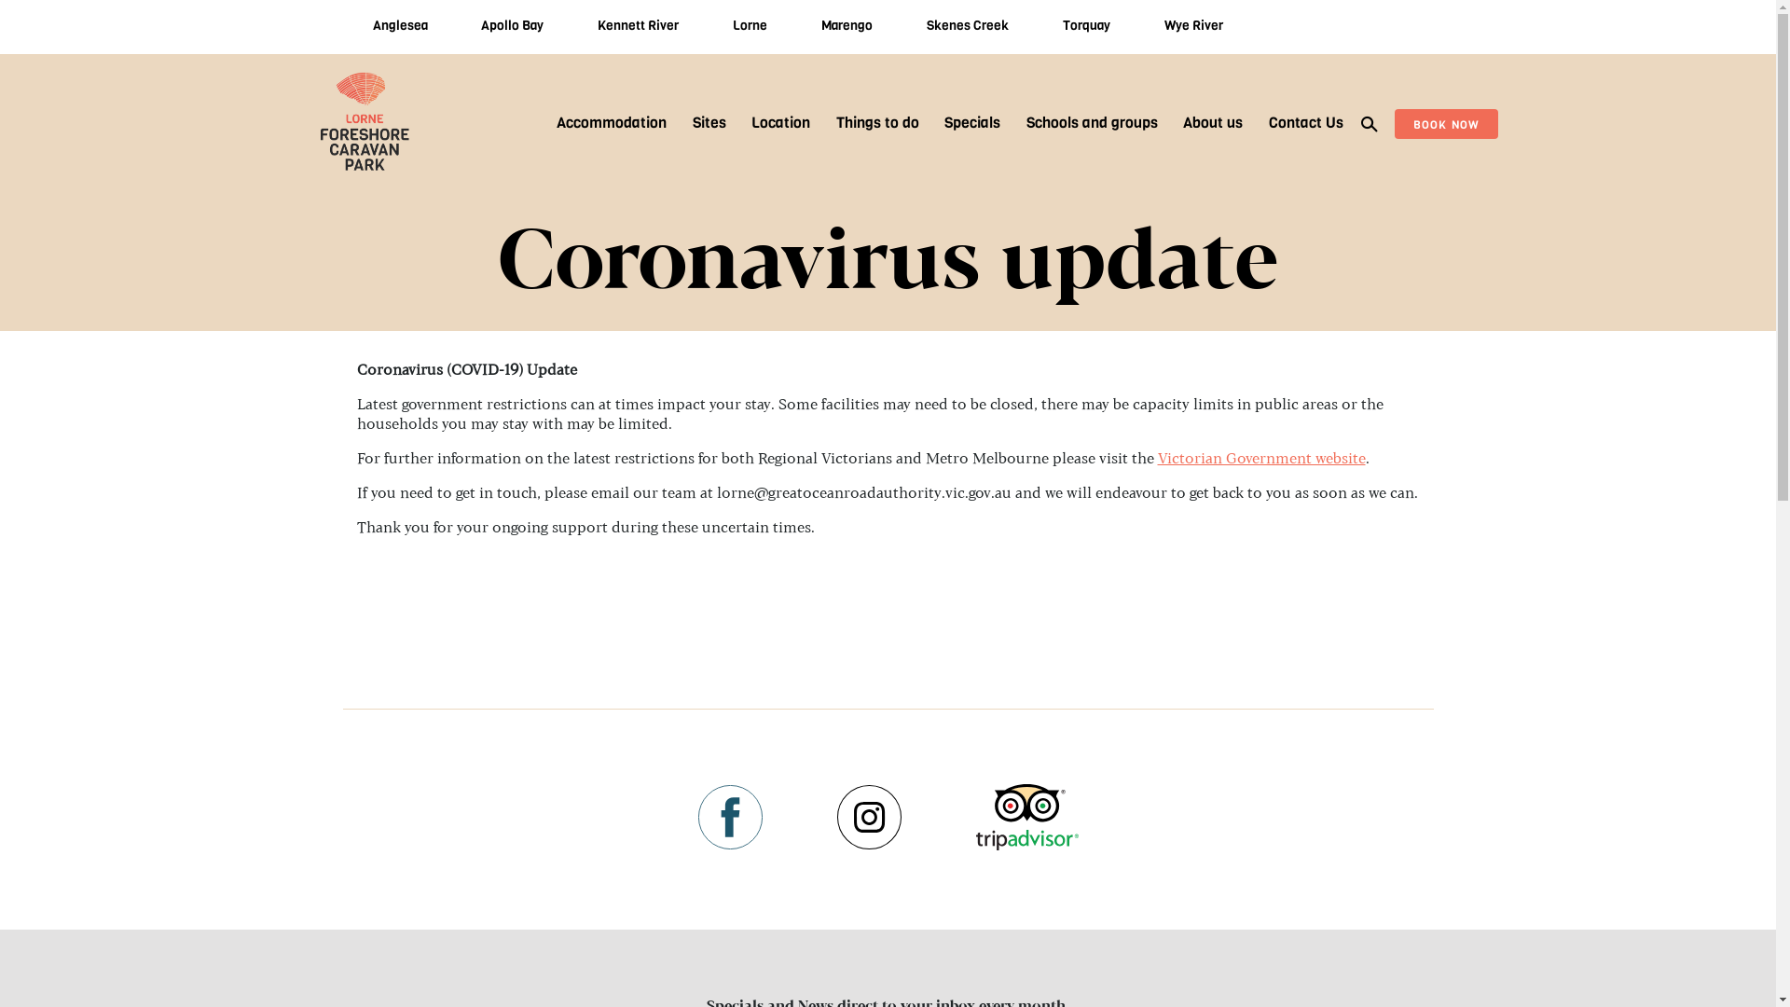  I want to click on Accommodation, so click(612, 123).